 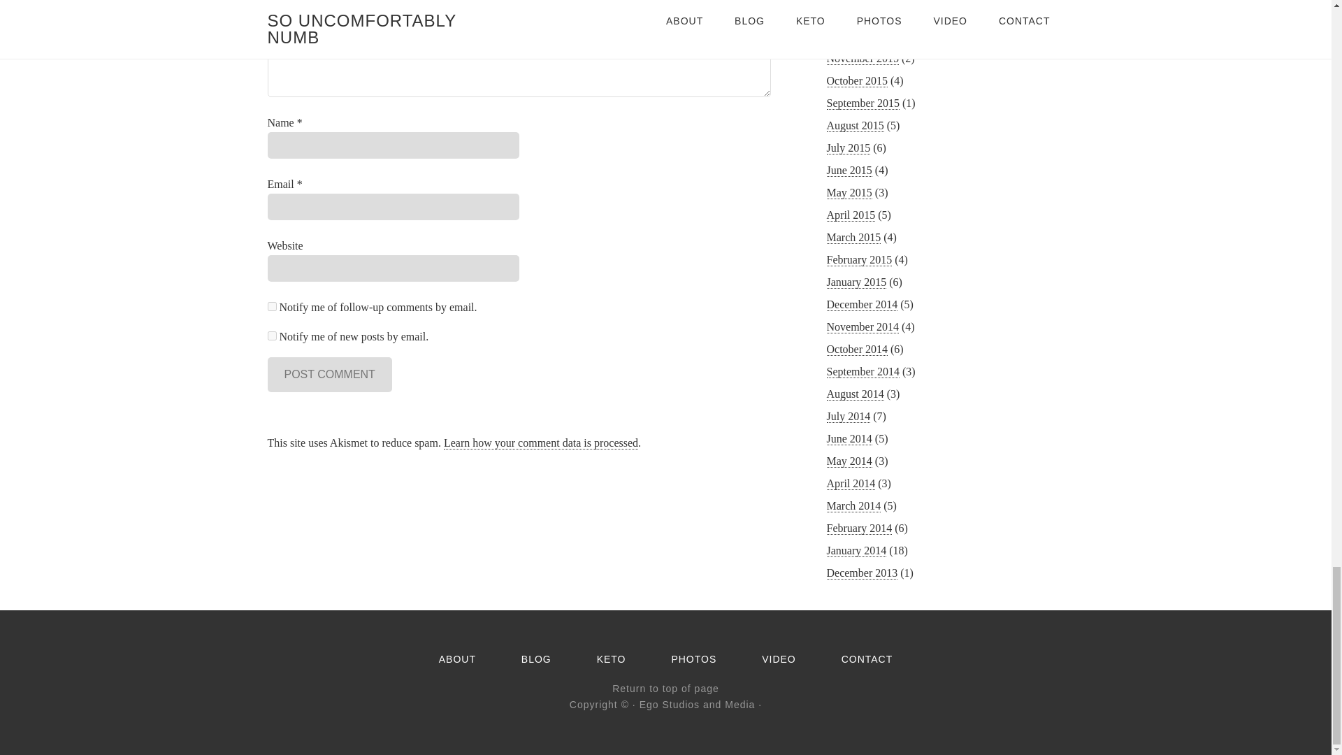 I want to click on Post Comment, so click(x=329, y=374).